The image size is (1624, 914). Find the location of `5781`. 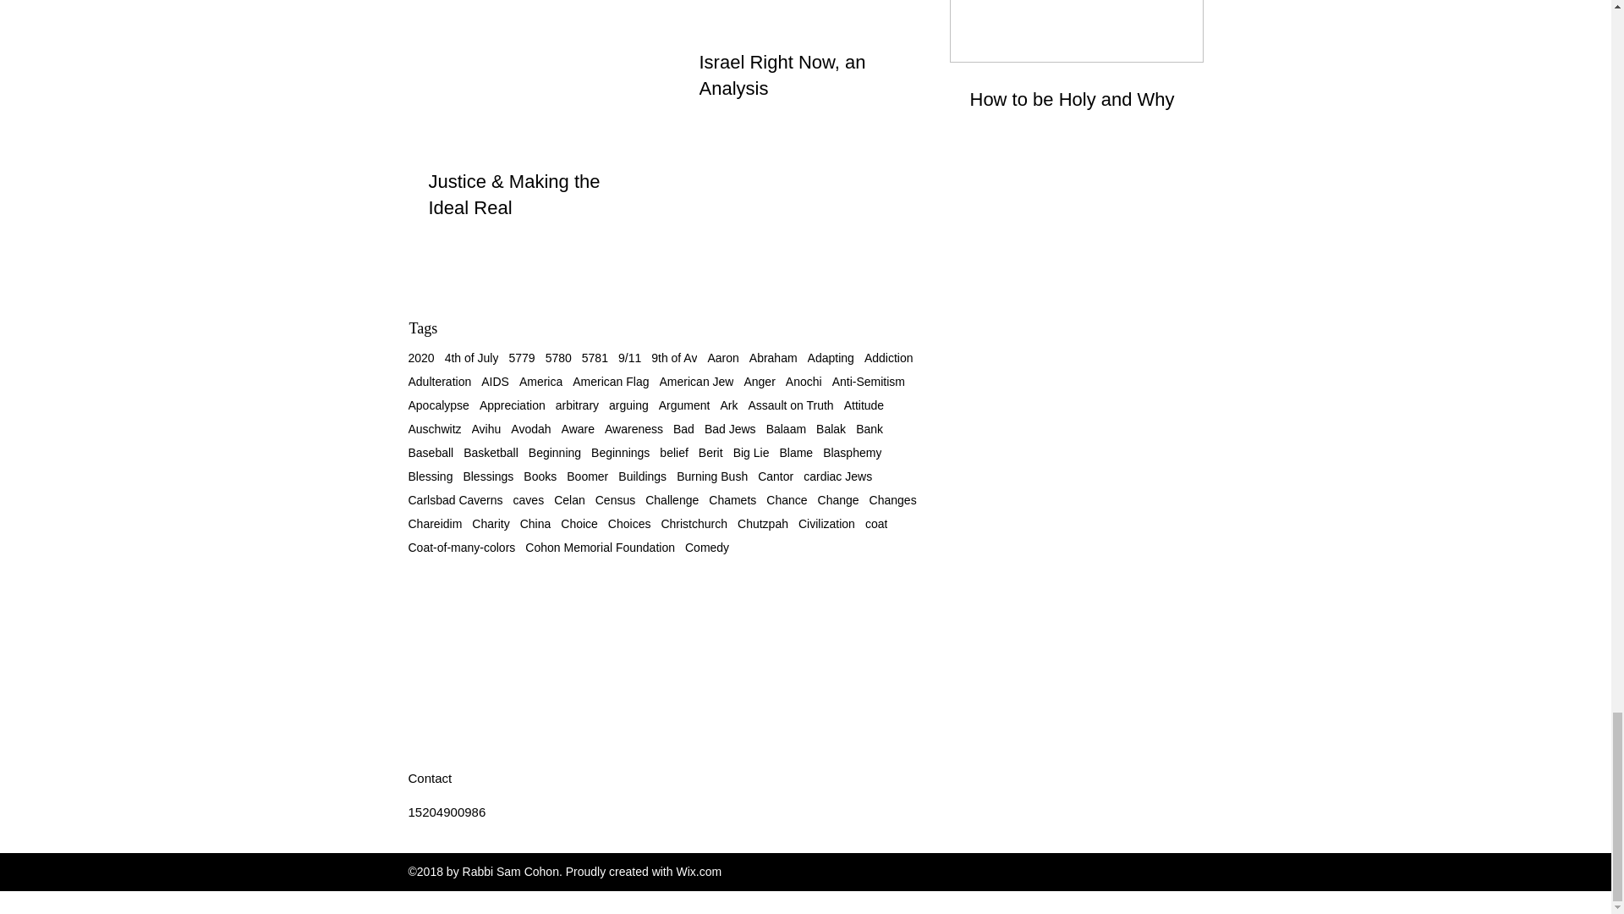

5781 is located at coordinates (594, 357).